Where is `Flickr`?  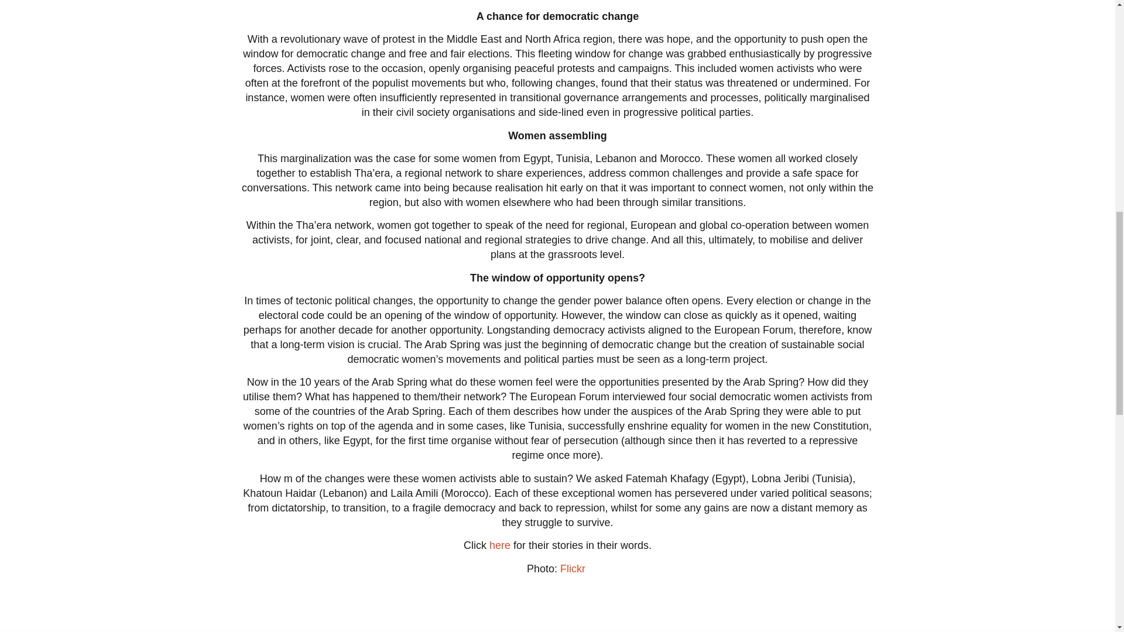 Flickr is located at coordinates (573, 569).